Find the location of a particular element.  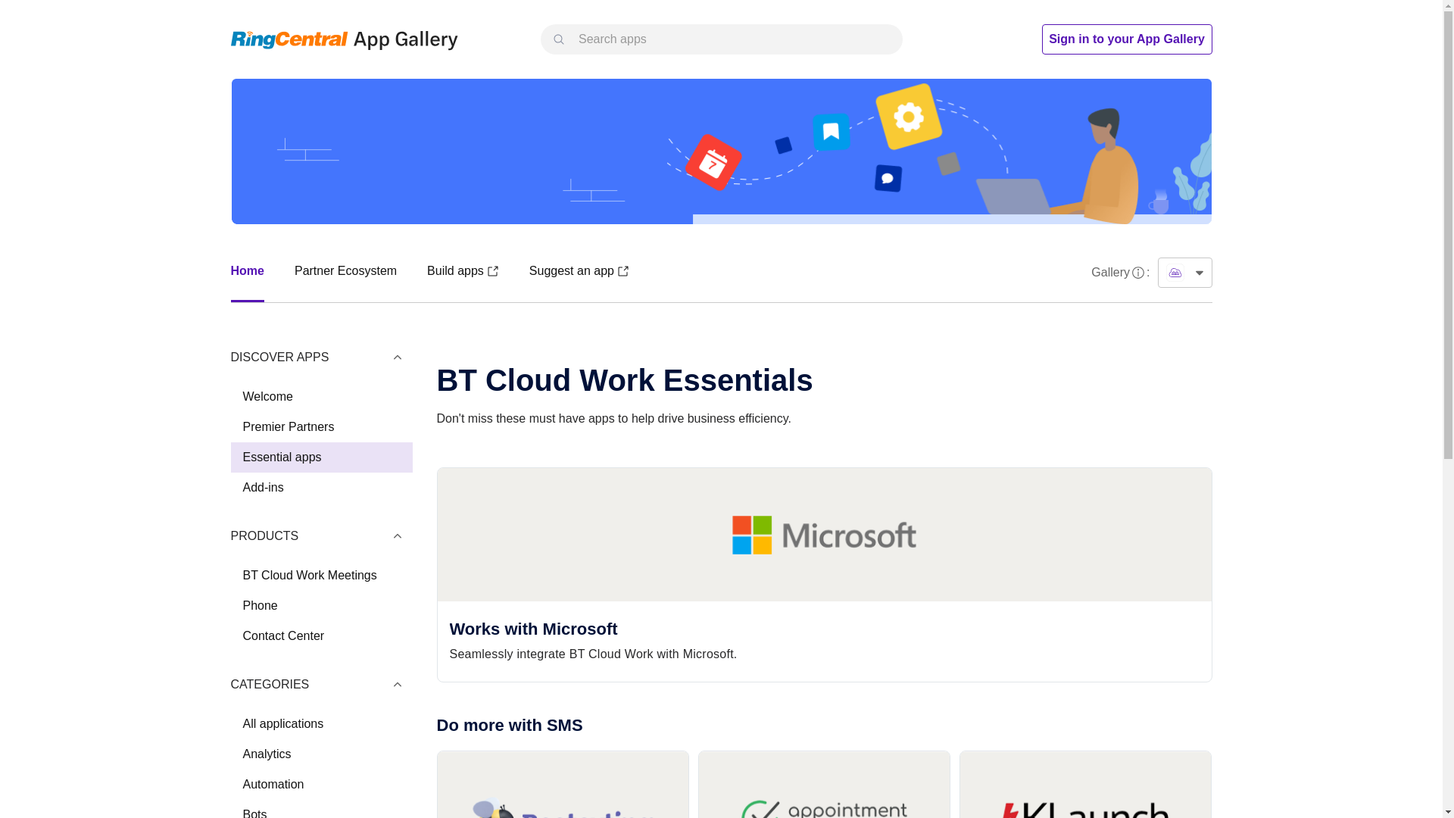

Phone is located at coordinates (320, 605).